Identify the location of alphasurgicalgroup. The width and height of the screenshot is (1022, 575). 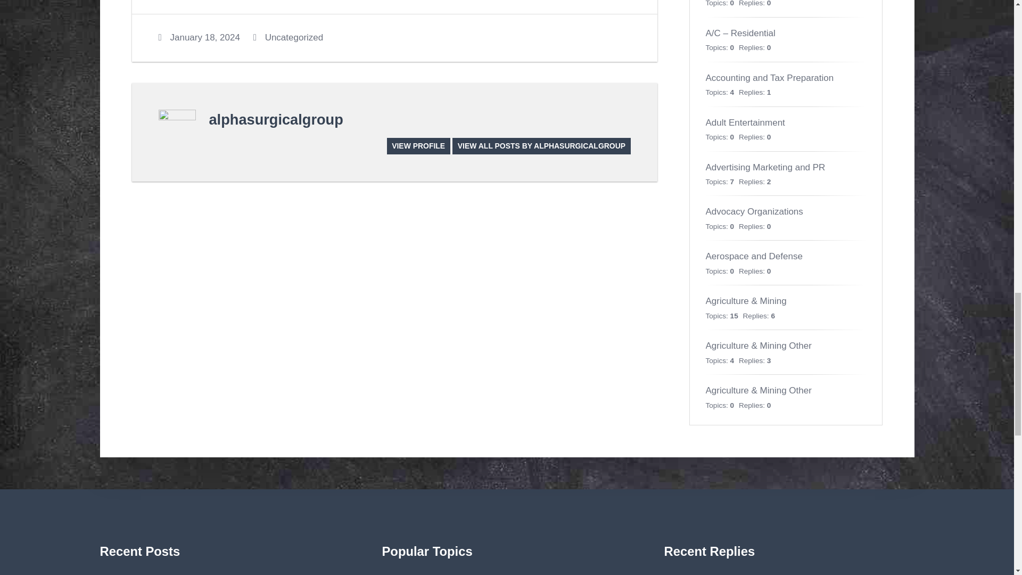
(275, 119).